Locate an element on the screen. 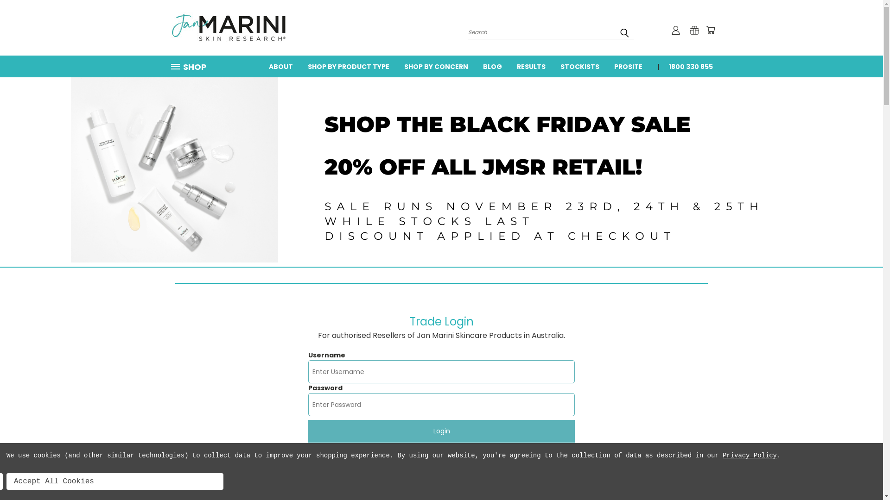 The height and width of the screenshot is (500, 890). PROSITE is located at coordinates (628, 66).